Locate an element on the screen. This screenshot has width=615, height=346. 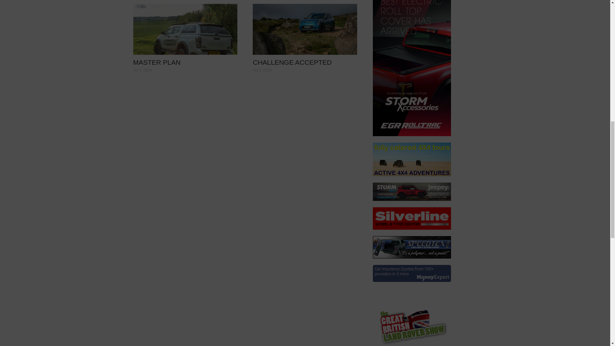
MASTER PLAN is located at coordinates (157, 62).